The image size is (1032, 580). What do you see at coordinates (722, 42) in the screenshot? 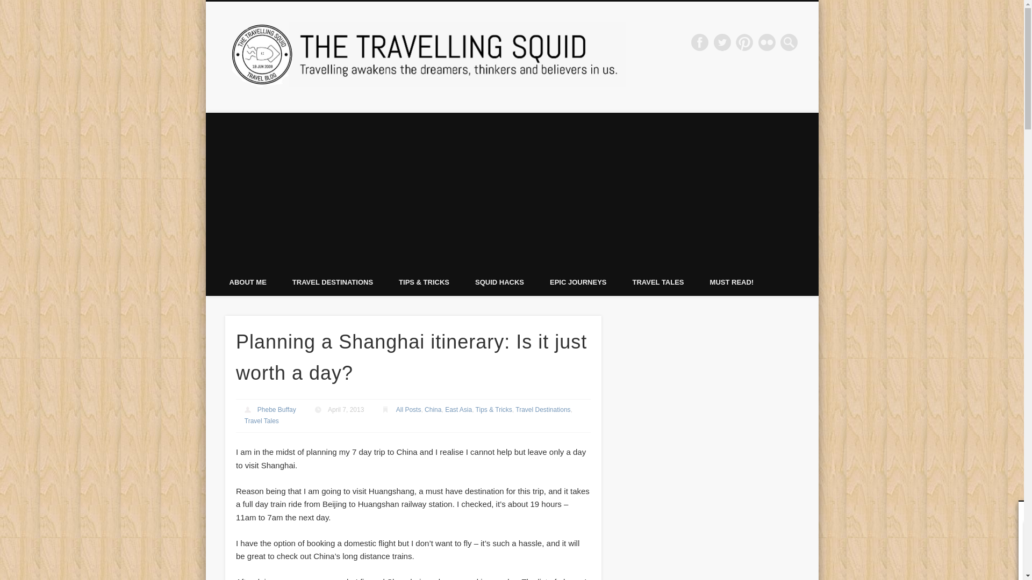
I see `Twitter` at bounding box center [722, 42].